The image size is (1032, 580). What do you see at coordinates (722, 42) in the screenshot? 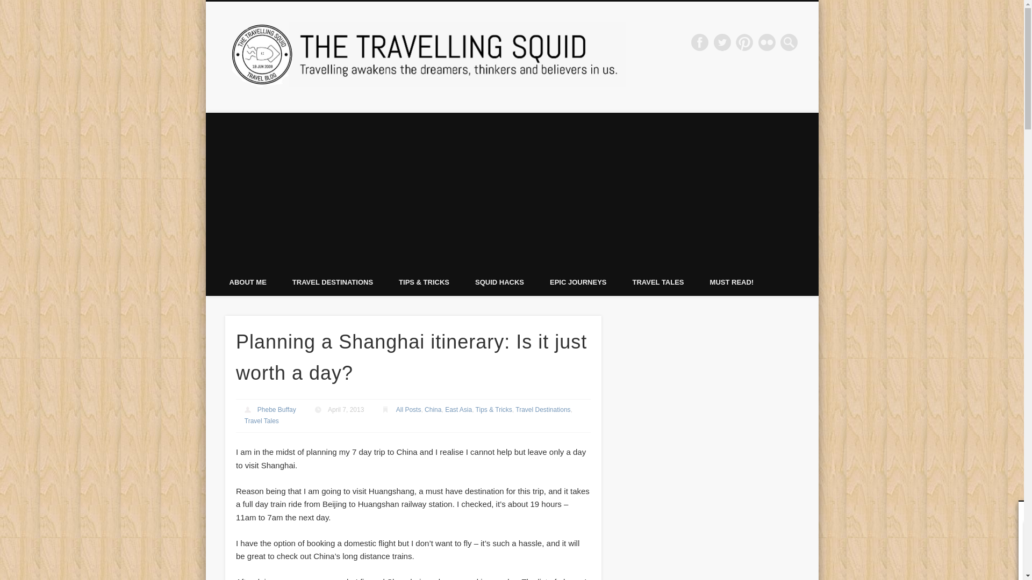
I see `Twitter` at bounding box center [722, 42].